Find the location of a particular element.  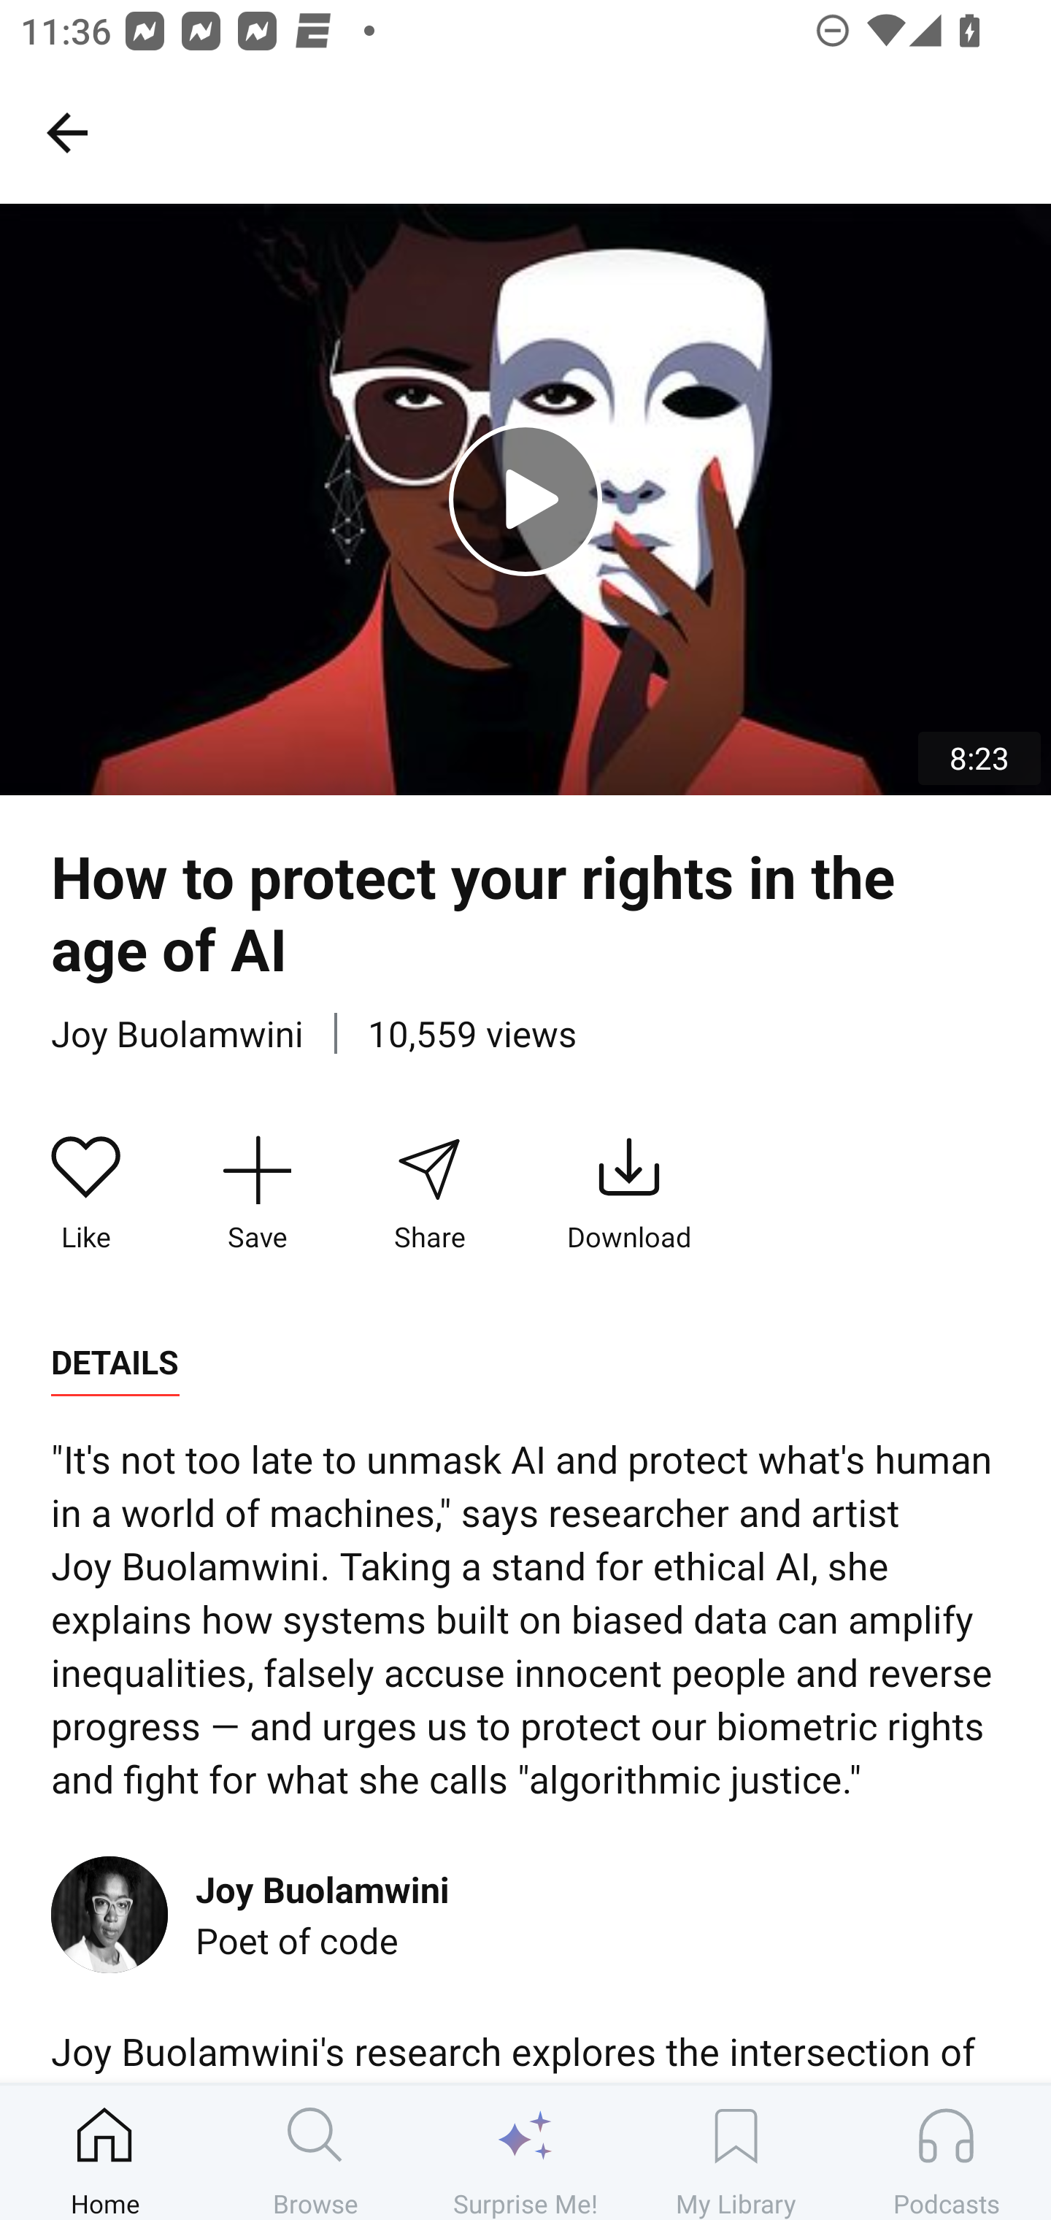

Home, back is located at coordinates (66, 131).